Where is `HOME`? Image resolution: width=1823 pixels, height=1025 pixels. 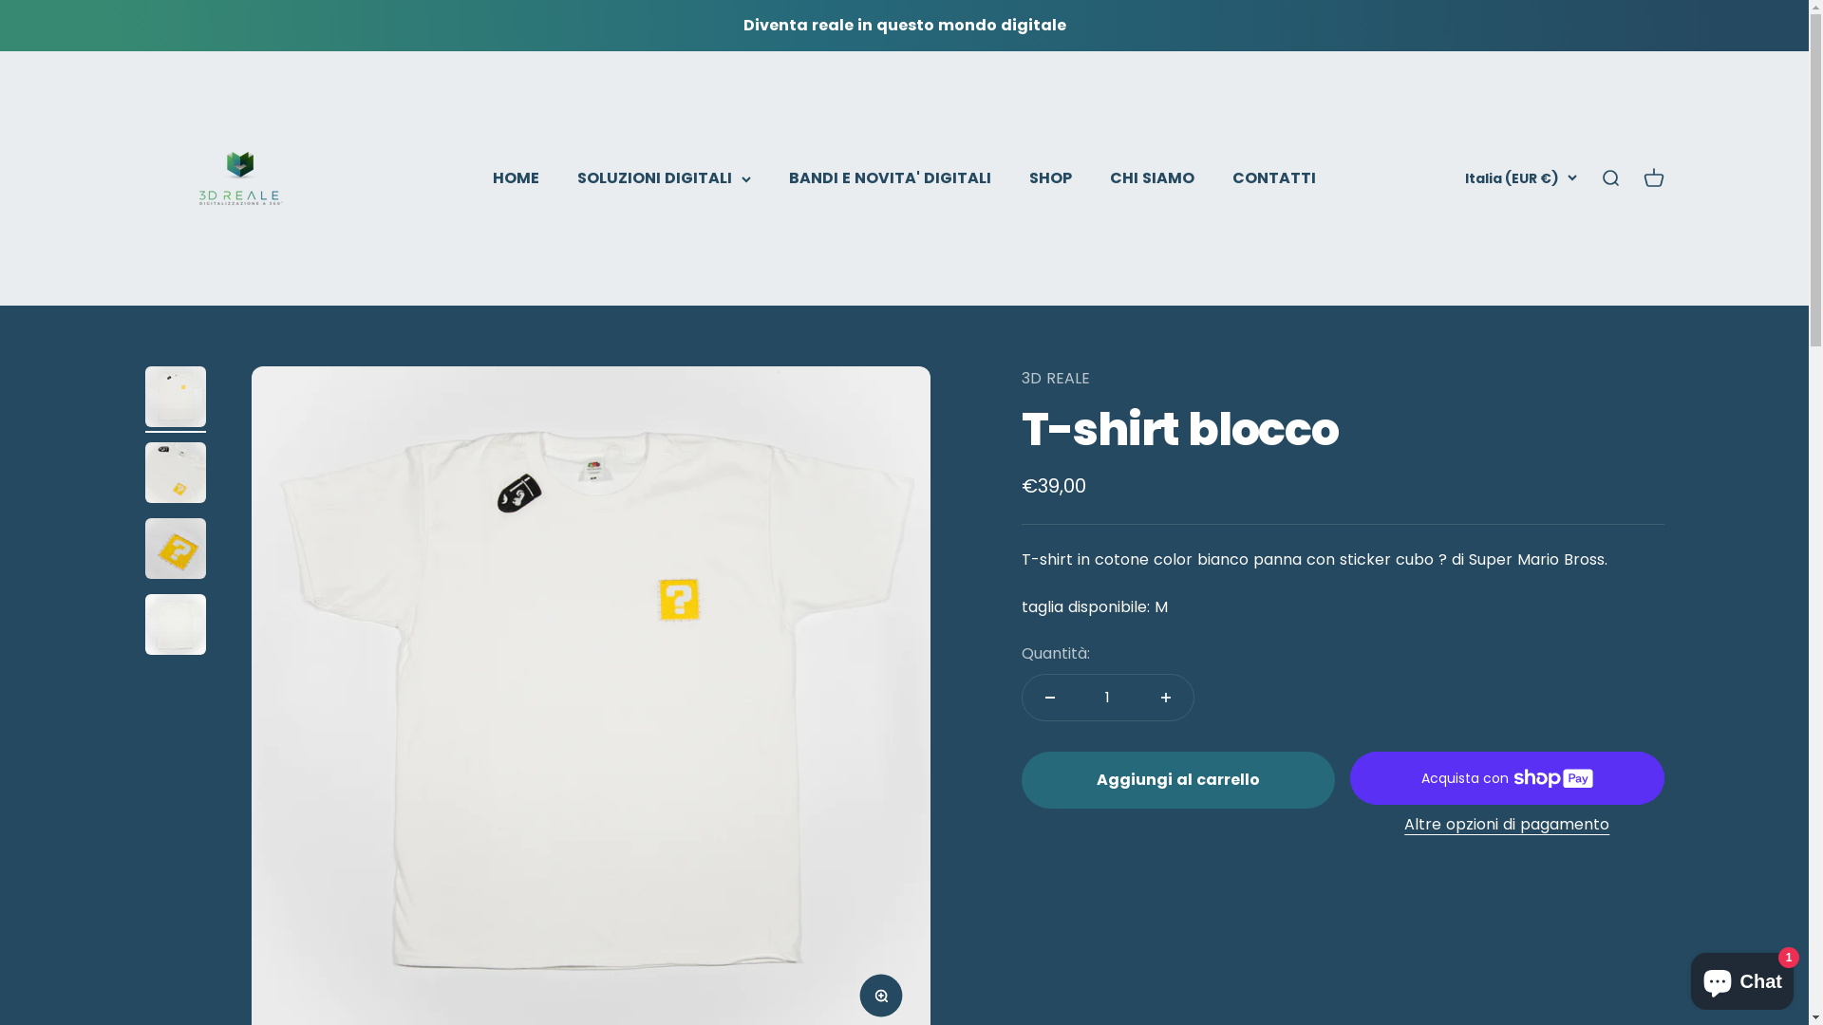
HOME is located at coordinates (517, 178).